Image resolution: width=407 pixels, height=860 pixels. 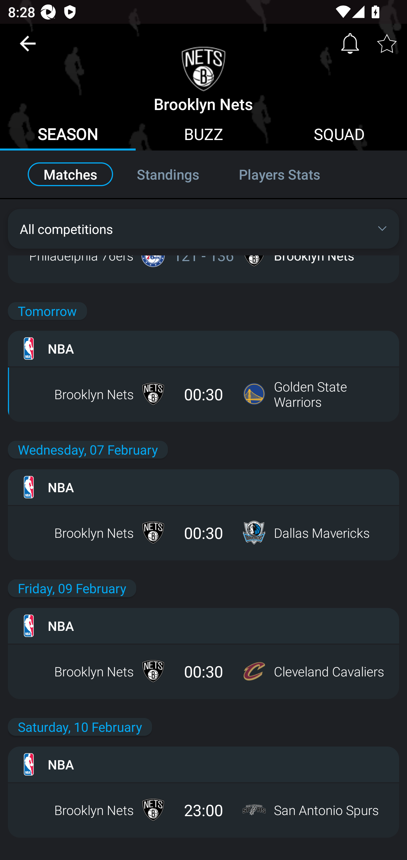 What do you see at coordinates (203, 764) in the screenshot?
I see `NBA` at bounding box center [203, 764].